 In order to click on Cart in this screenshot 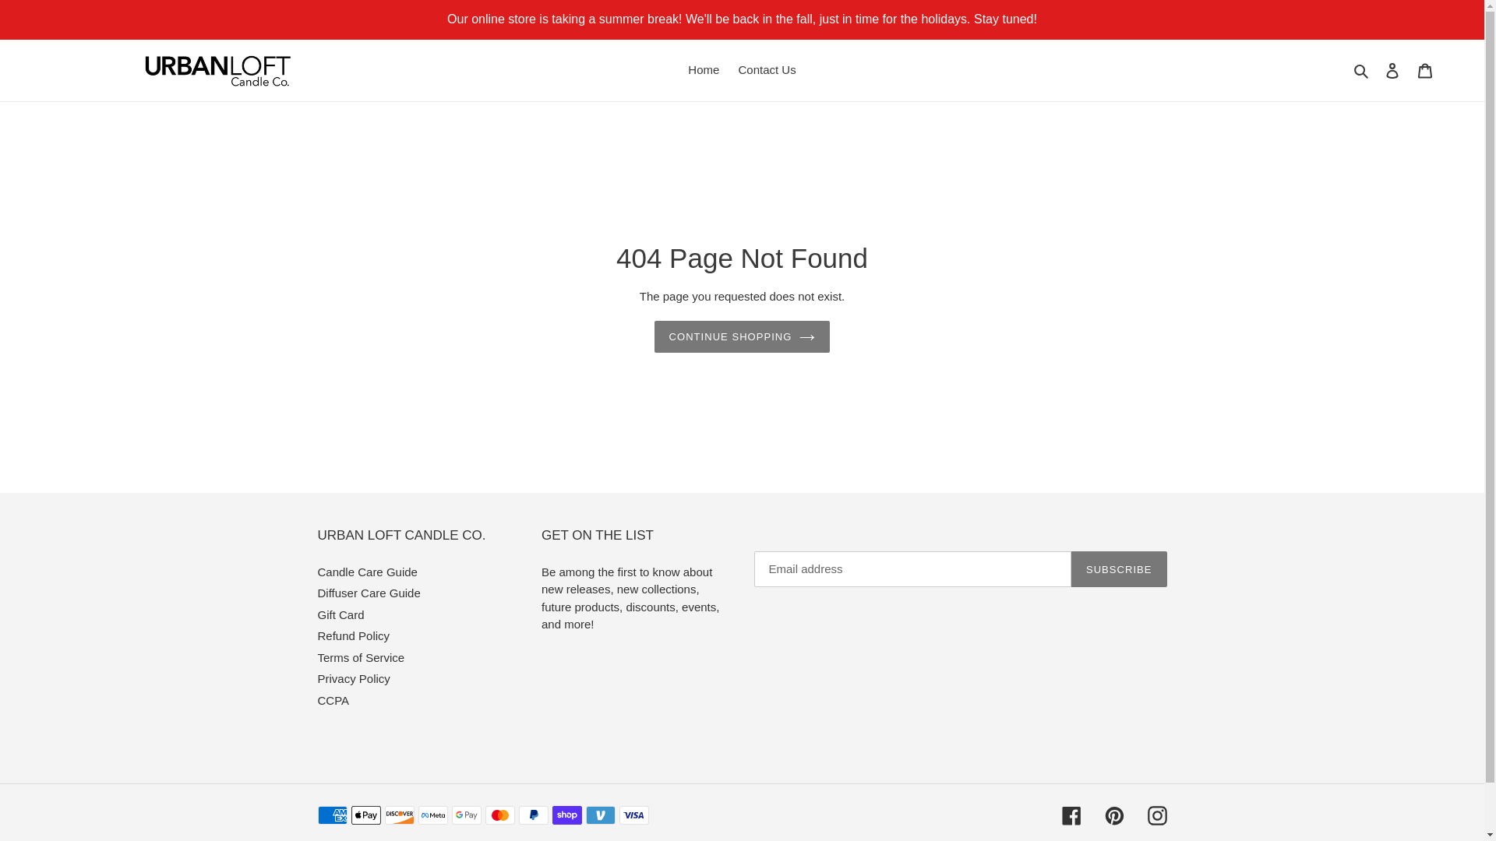, I will do `click(1425, 70)`.